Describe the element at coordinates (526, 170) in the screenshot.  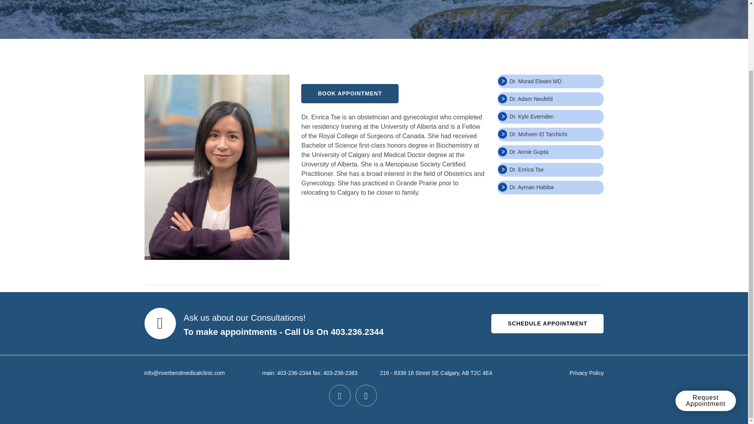
I see `Dr. Enrica Tse` at that location.